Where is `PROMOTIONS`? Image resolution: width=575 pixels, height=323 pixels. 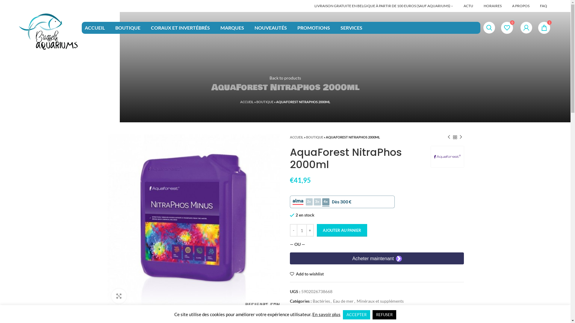
PROMOTIONS is located at coordinates (314, 28).